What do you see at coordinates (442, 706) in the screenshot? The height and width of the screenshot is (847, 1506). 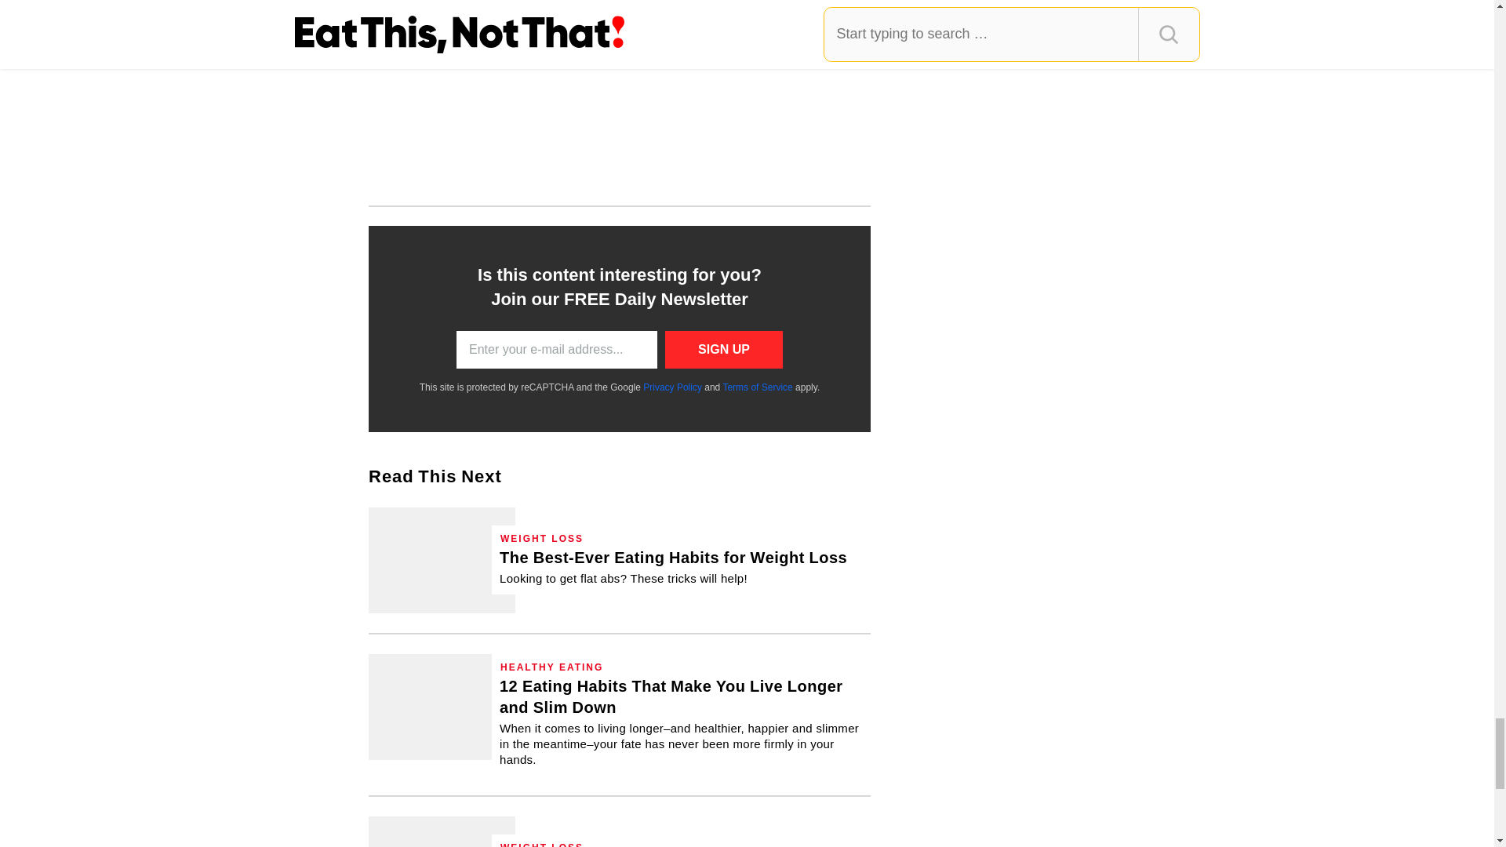 I see `12 Eating Habits That Make You Live Longer and Slim Down` at bounding box center [442, 706].